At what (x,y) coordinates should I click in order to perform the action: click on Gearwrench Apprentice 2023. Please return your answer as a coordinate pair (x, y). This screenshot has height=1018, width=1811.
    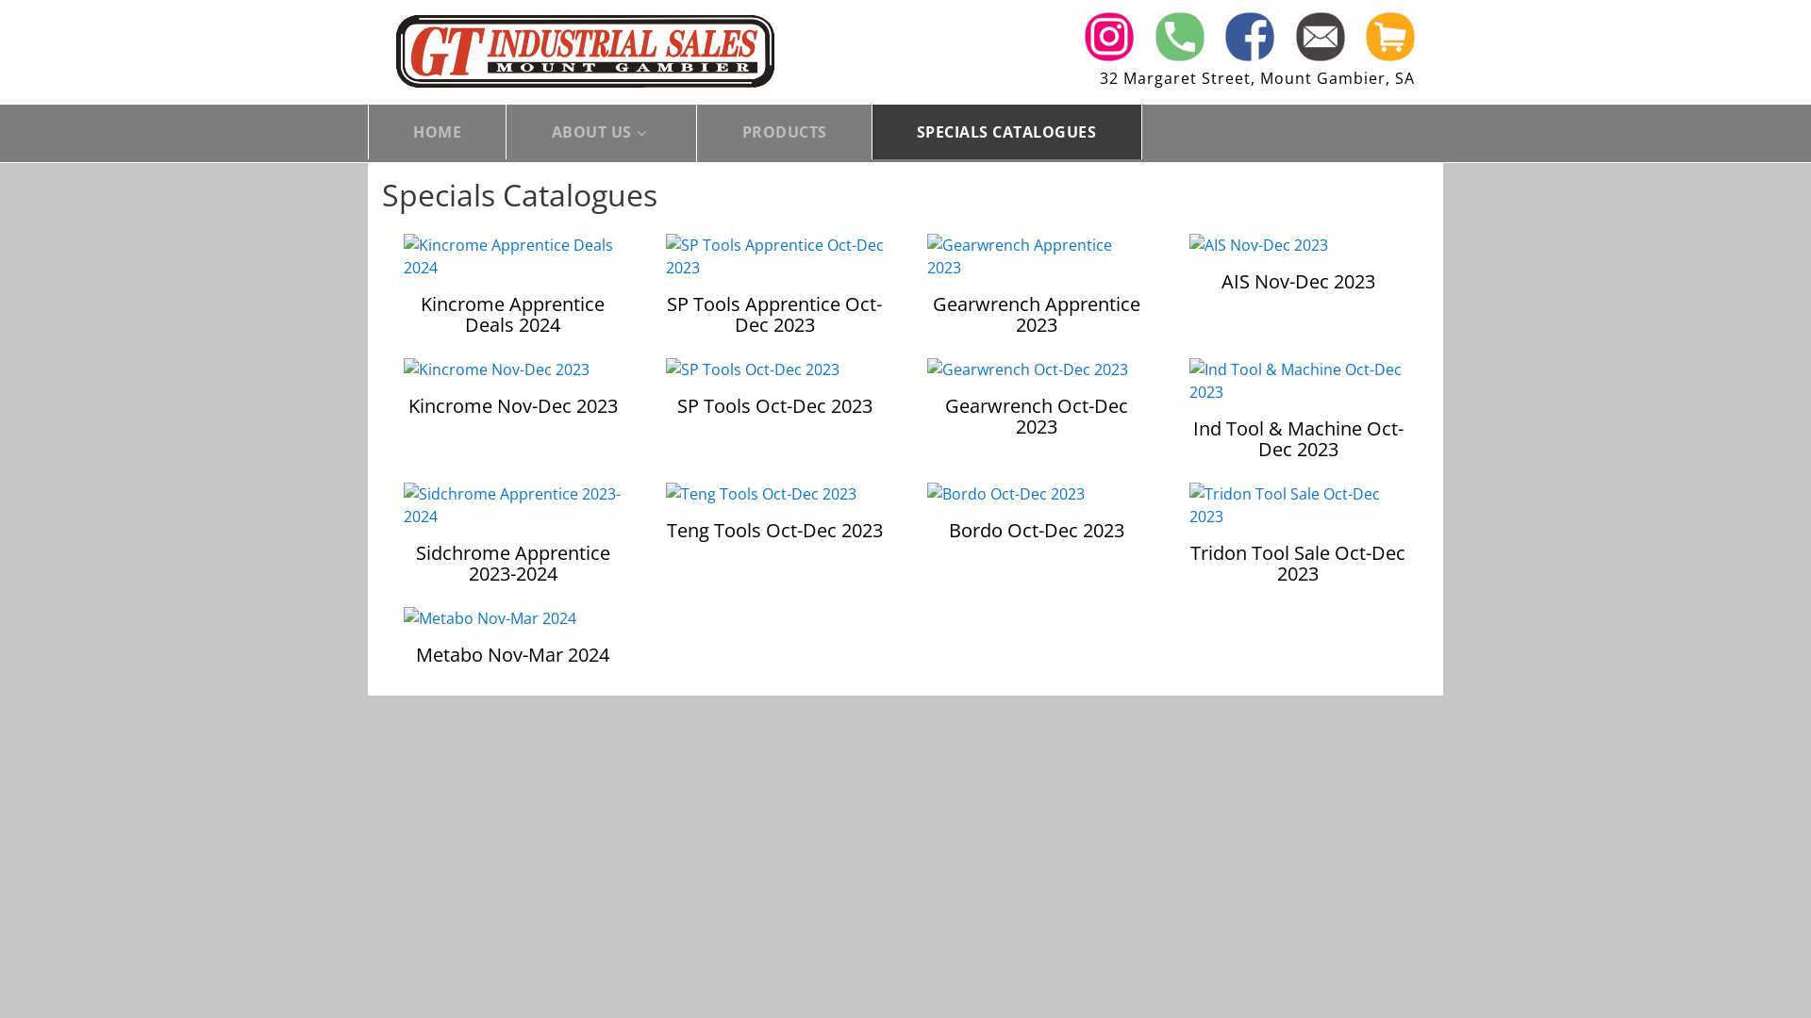
    Looking at the image, I should click on (1037, 294).